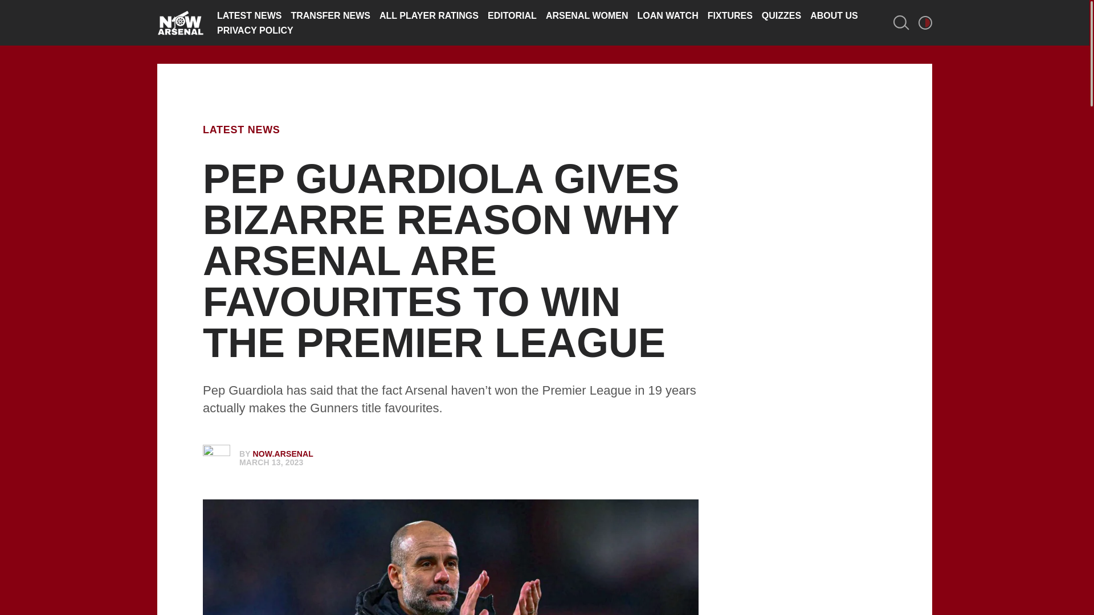 The image size is (1094, 615). I want to click on ABOUT US, so click(834, 15).